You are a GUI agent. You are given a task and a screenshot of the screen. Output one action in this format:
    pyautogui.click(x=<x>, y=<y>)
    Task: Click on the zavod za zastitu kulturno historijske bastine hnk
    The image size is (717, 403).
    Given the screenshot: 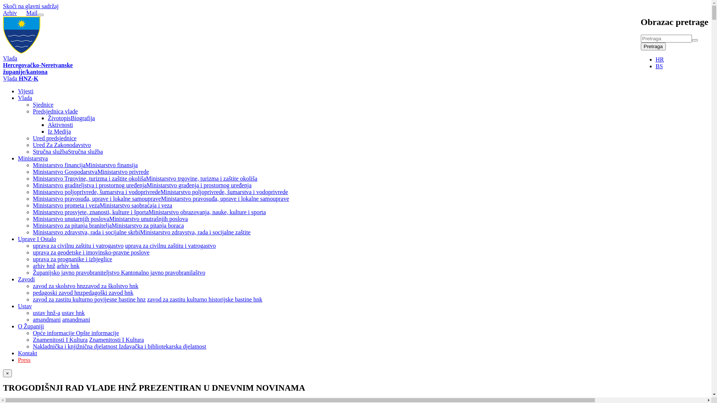 What is the action you would take?
    pyautogui.click(x=205, y=299)
    